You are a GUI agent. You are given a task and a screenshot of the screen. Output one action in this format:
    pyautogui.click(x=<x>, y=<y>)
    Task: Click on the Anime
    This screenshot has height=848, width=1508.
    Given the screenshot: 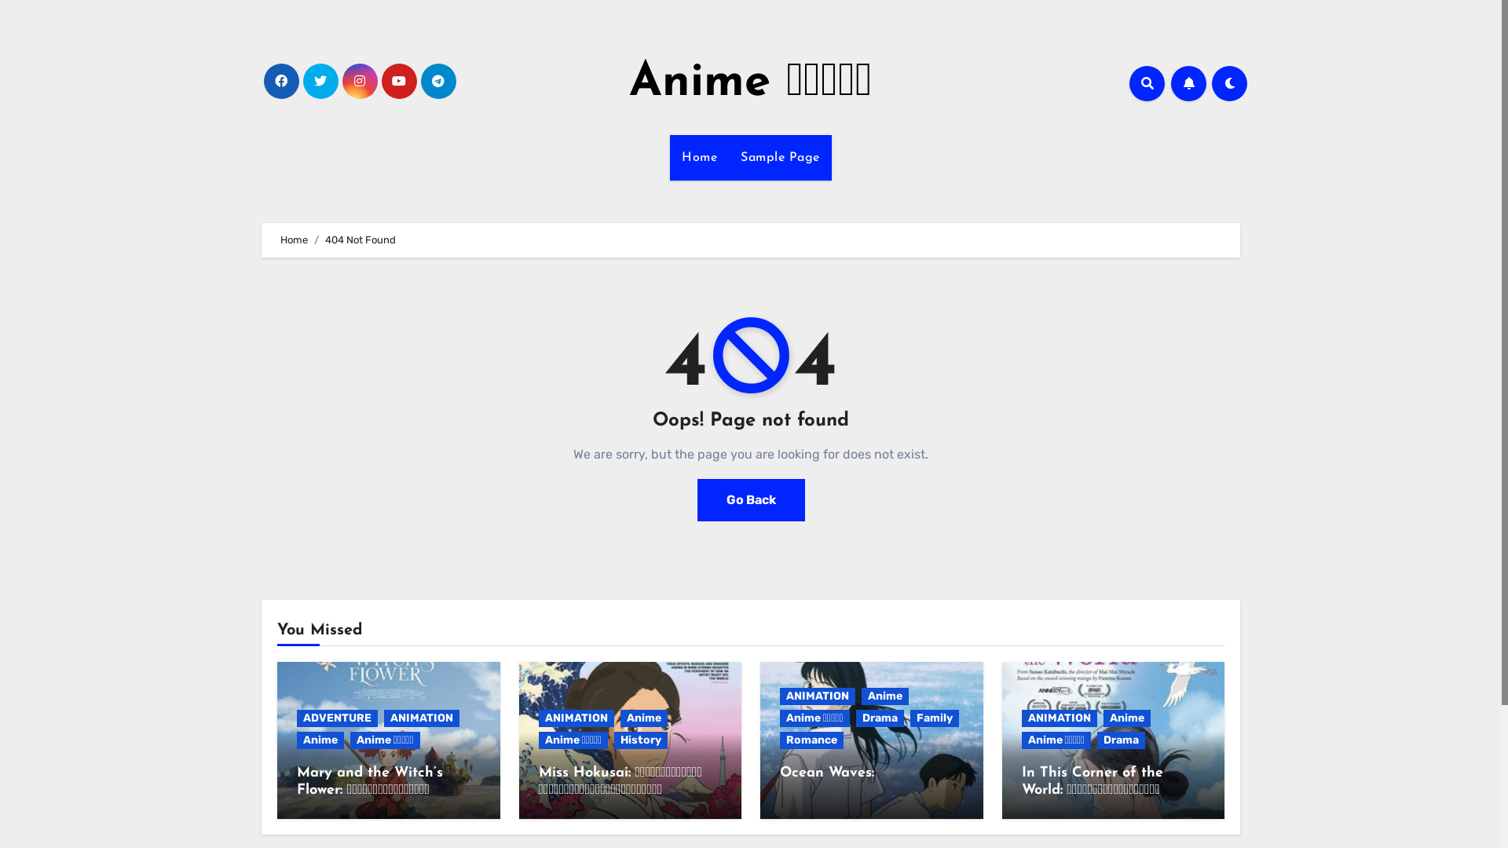 What is the action you would take?
    pyautogui.click(x=1126, y=718)
    